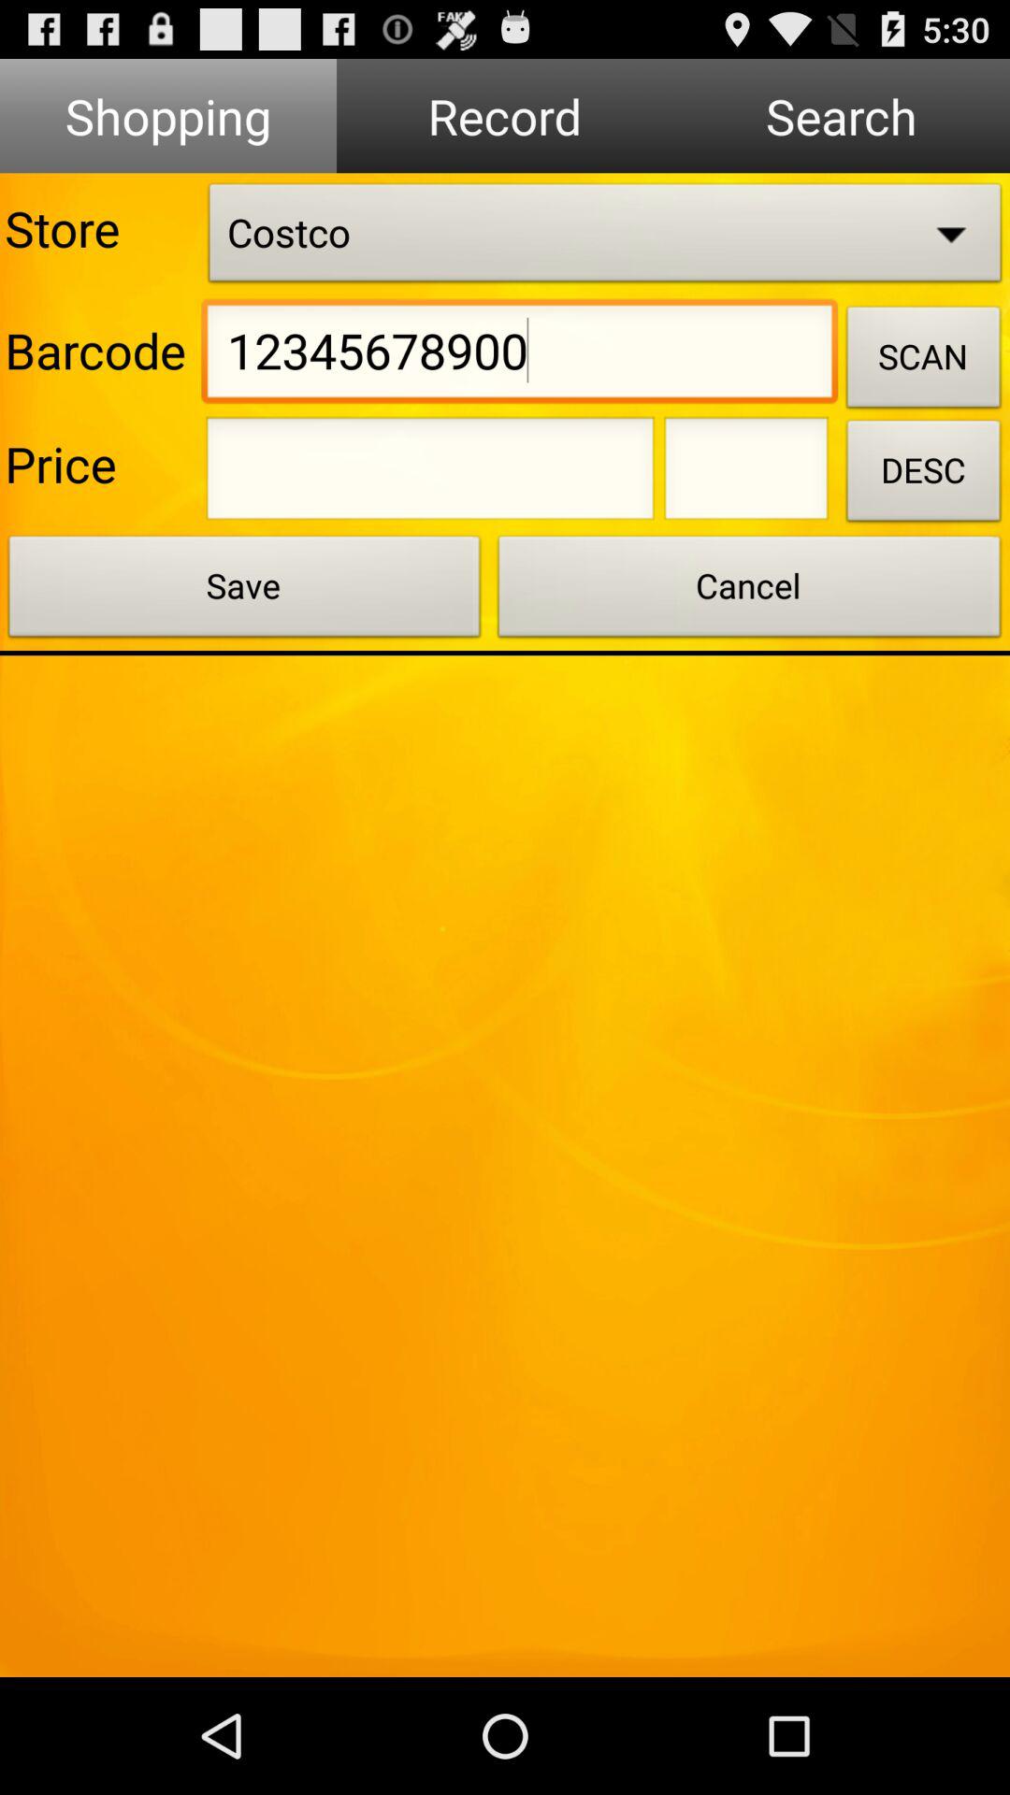  I want to click on price, so click(430, 474).